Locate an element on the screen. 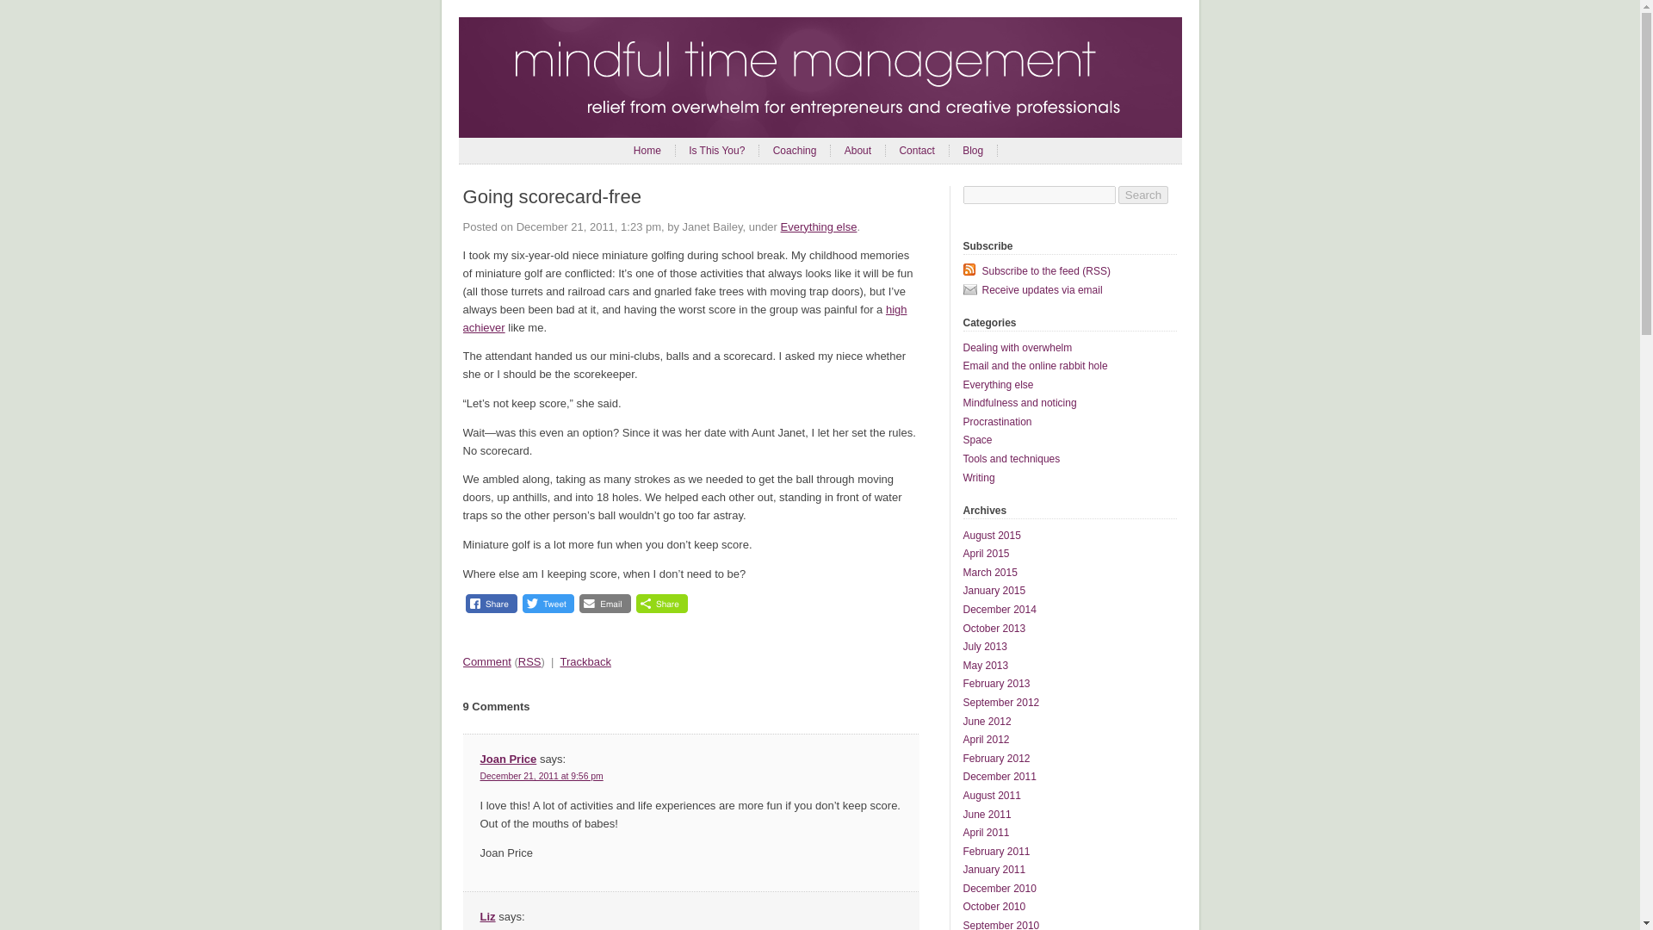  high achiever is located at coordinates (685, 319).